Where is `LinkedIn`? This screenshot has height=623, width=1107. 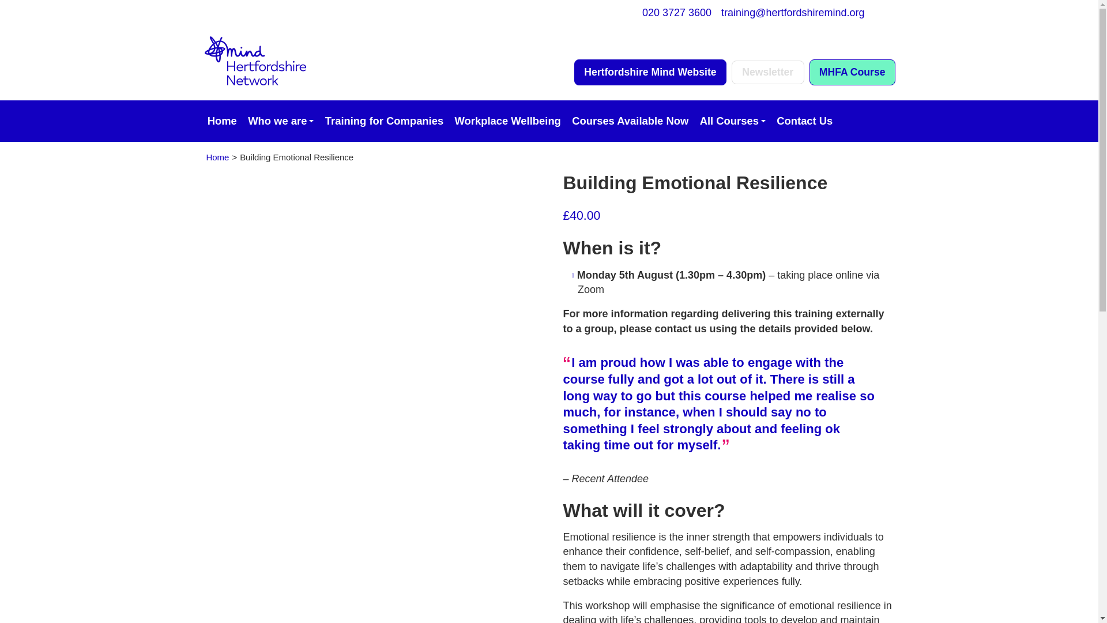 LinkedIn is located at coordinates (319, 13).